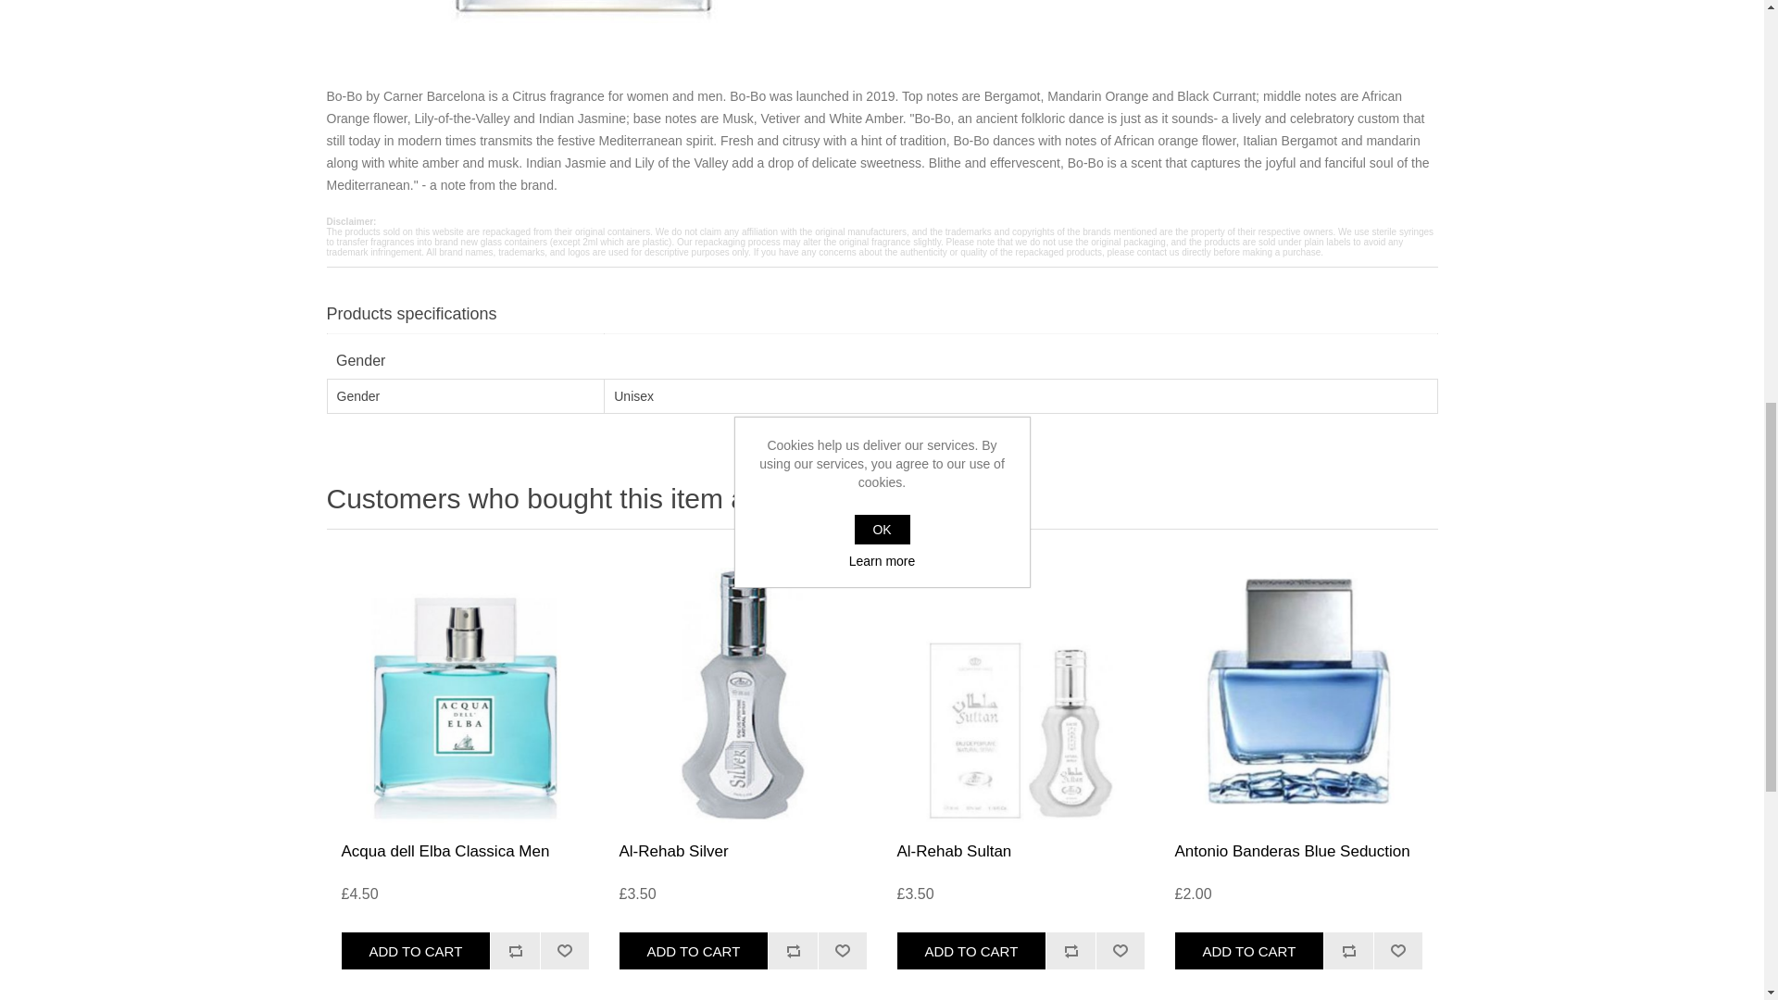 This screenshot has width=1778, height=1000. I want to click on Picture of Carner Barcelona Bo-Bo, so click(582, 15).